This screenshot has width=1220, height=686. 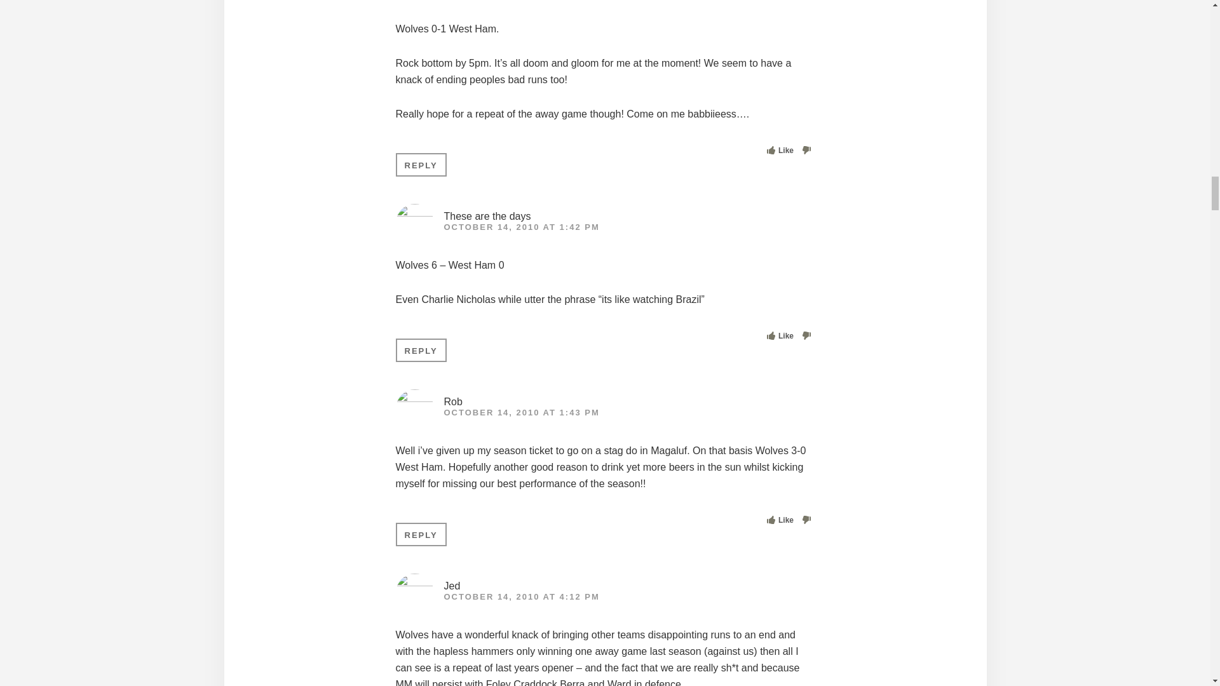 What do you see at coordinates (521, 597) in the screenshot?
I see `OCTOBER 14, 2010 AT 4:12 PM` at bounding box center [521, 597].